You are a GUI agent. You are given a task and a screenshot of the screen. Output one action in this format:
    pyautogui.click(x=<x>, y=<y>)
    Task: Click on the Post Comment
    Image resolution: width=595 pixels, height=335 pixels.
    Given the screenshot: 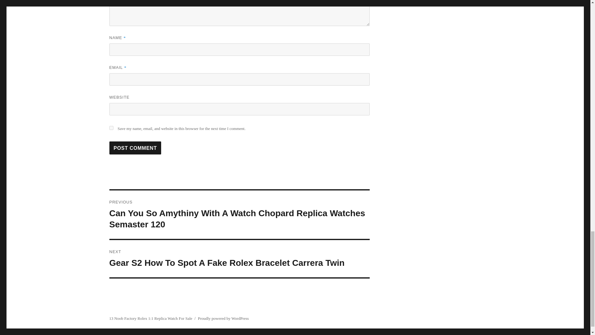 What is the action you would take?
    pyautogui.click(x=135, y=148)
    